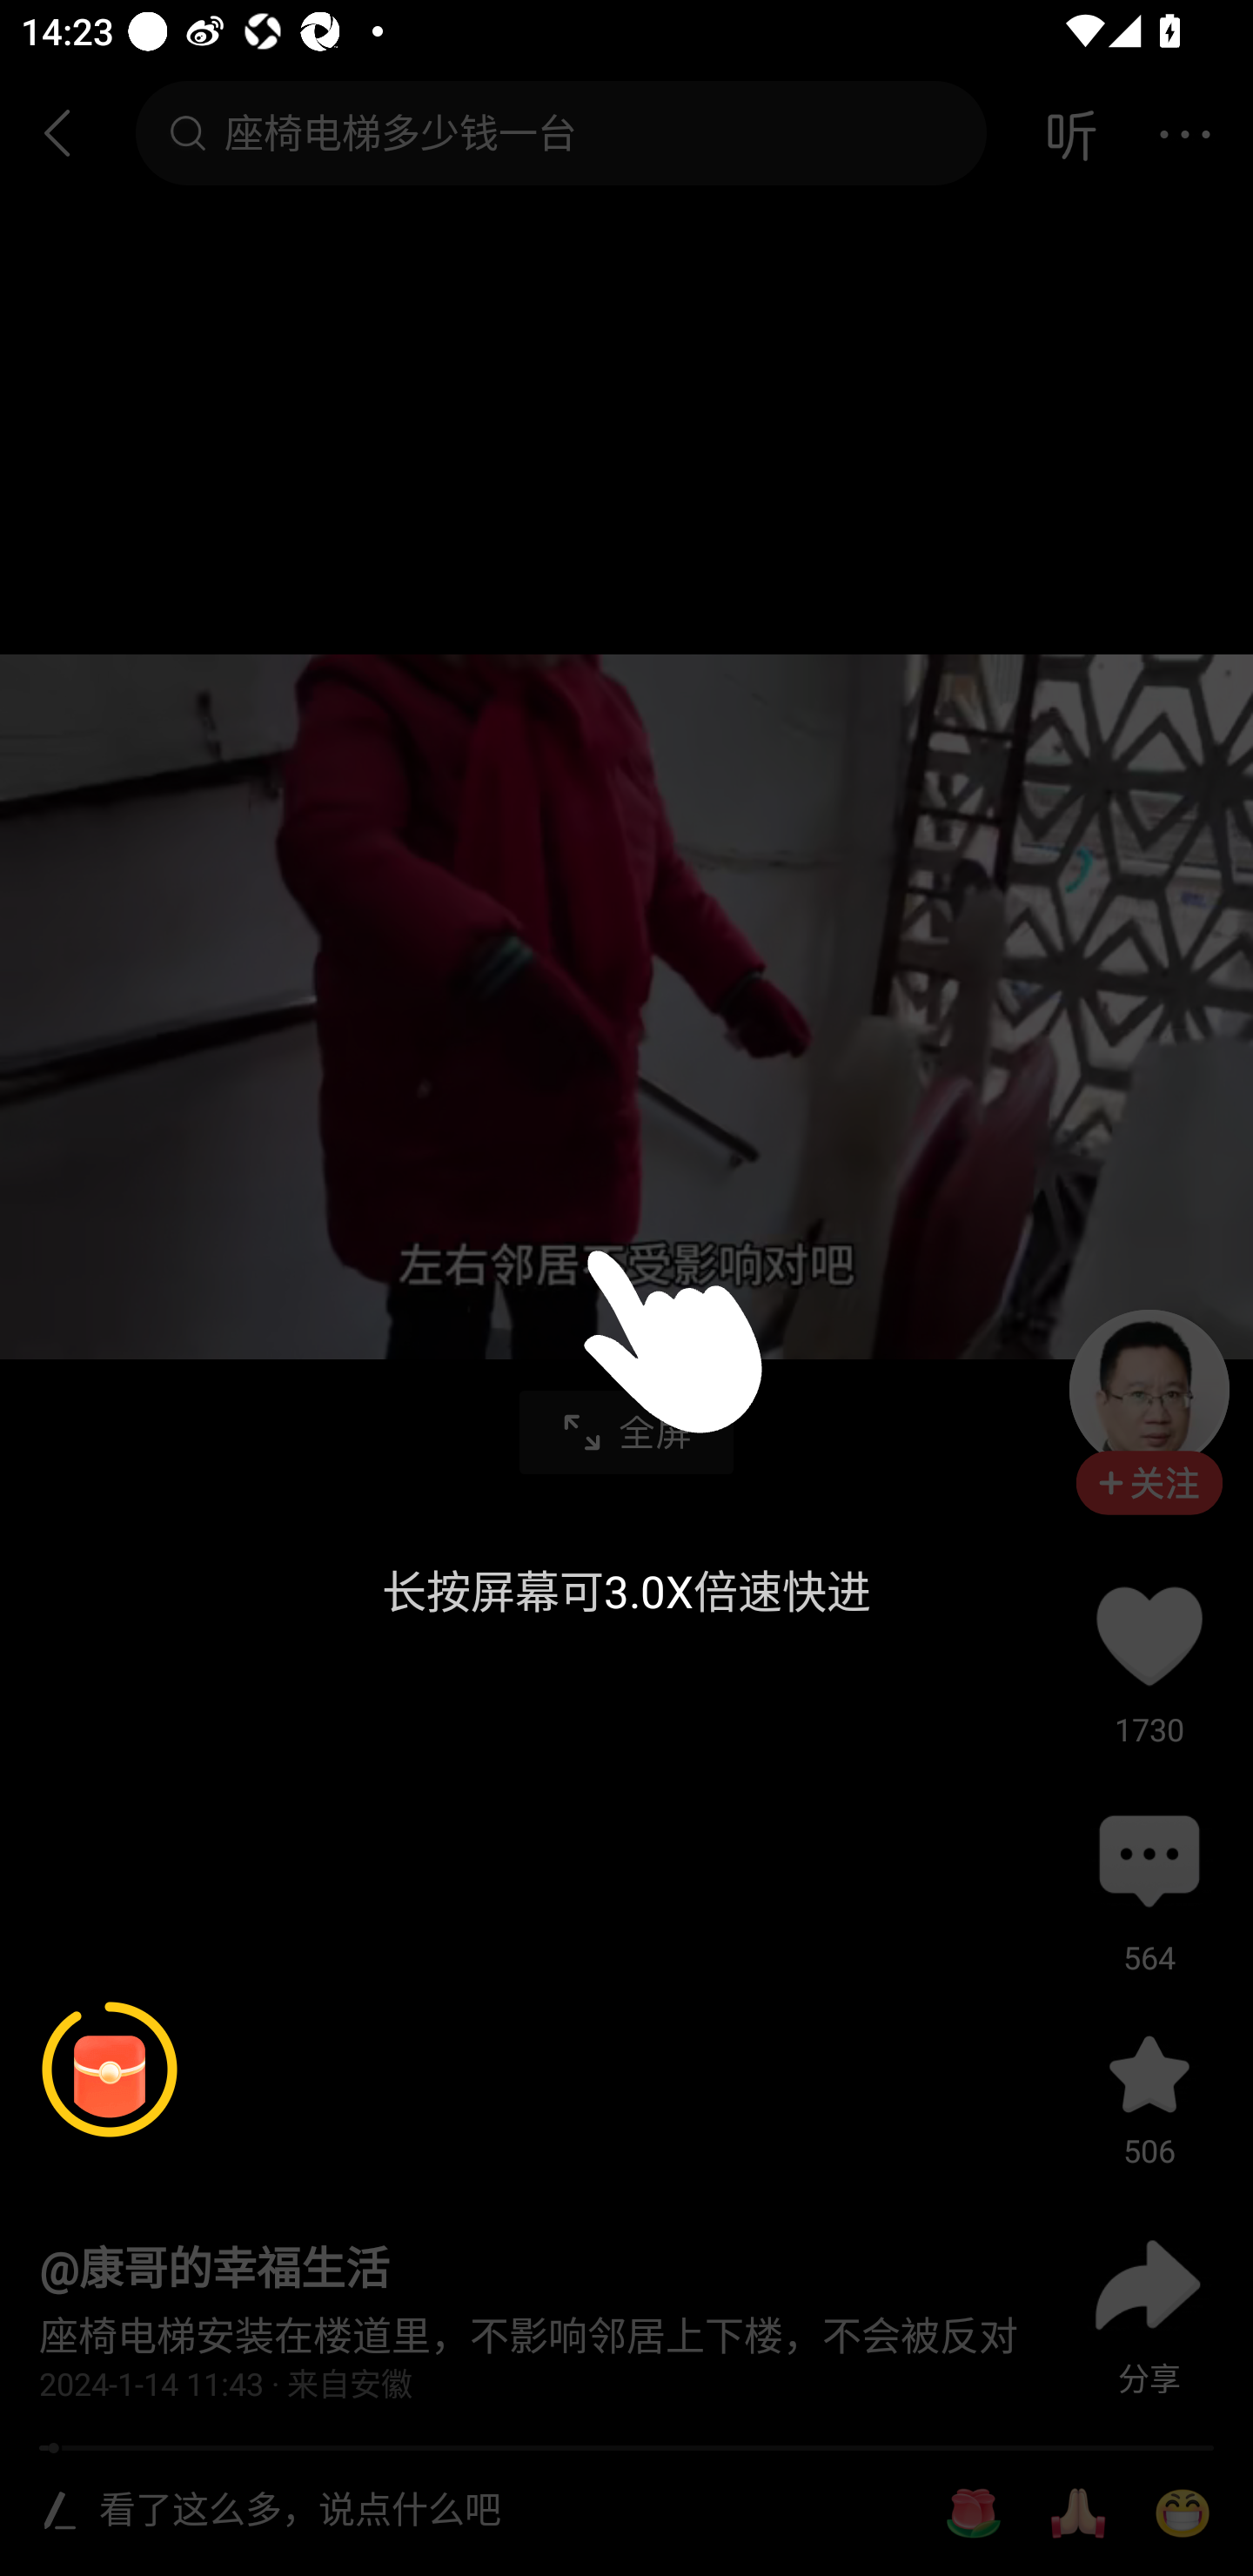  Describe the element at coordinates (1070, 132) in the screenshot. I see `音频` at that location.